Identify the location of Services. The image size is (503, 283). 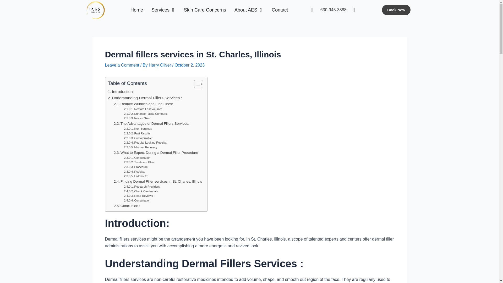
(160, 10).